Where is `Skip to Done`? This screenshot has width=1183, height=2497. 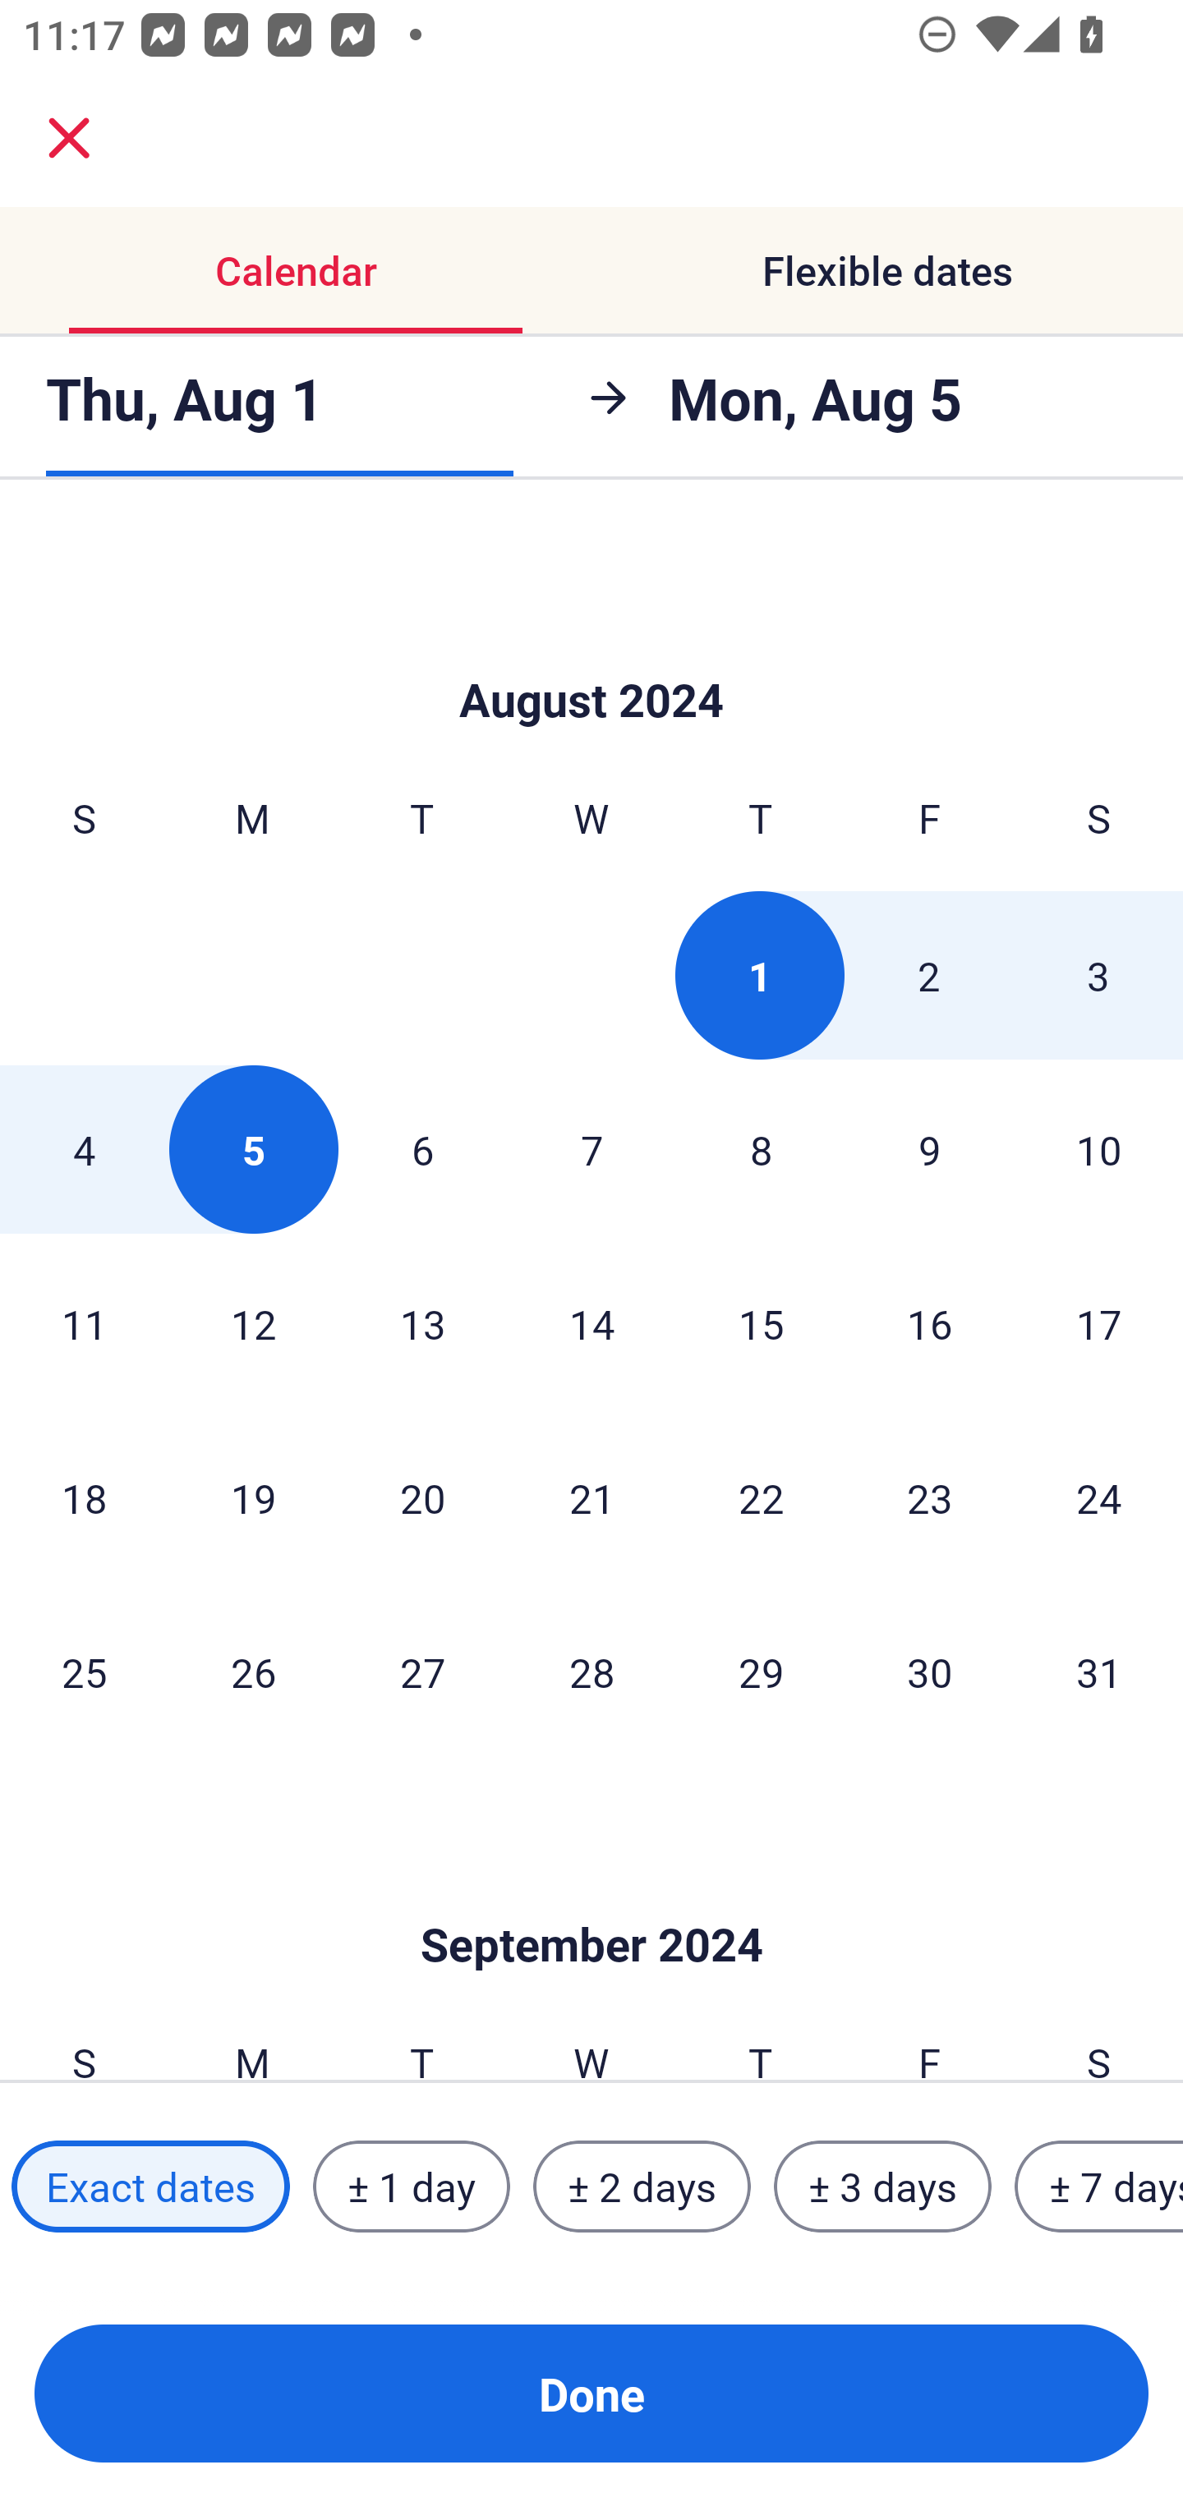
Skip to Done is located at coordinates (591, 651).